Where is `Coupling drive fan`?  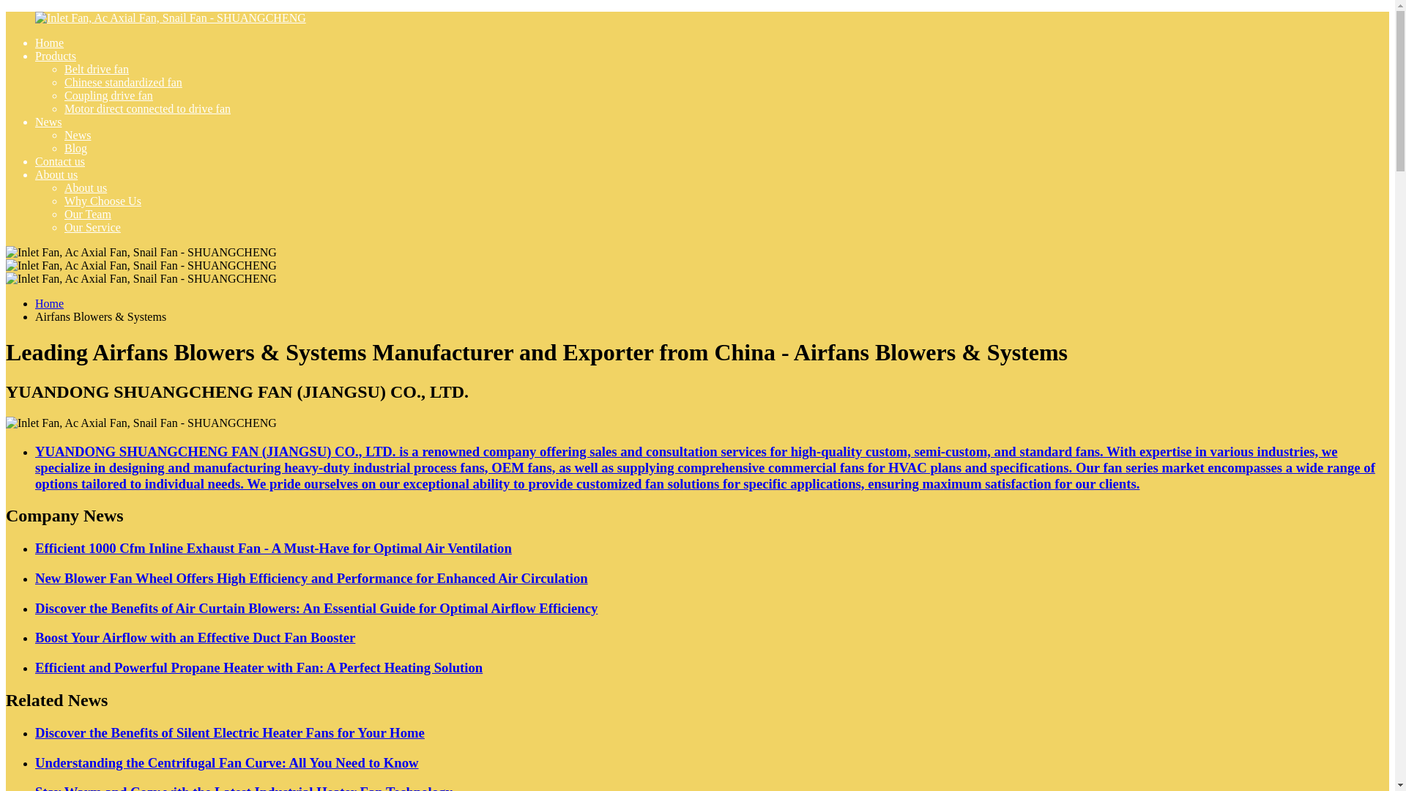 Coupling drive fan is located at coordinates (108, 95).